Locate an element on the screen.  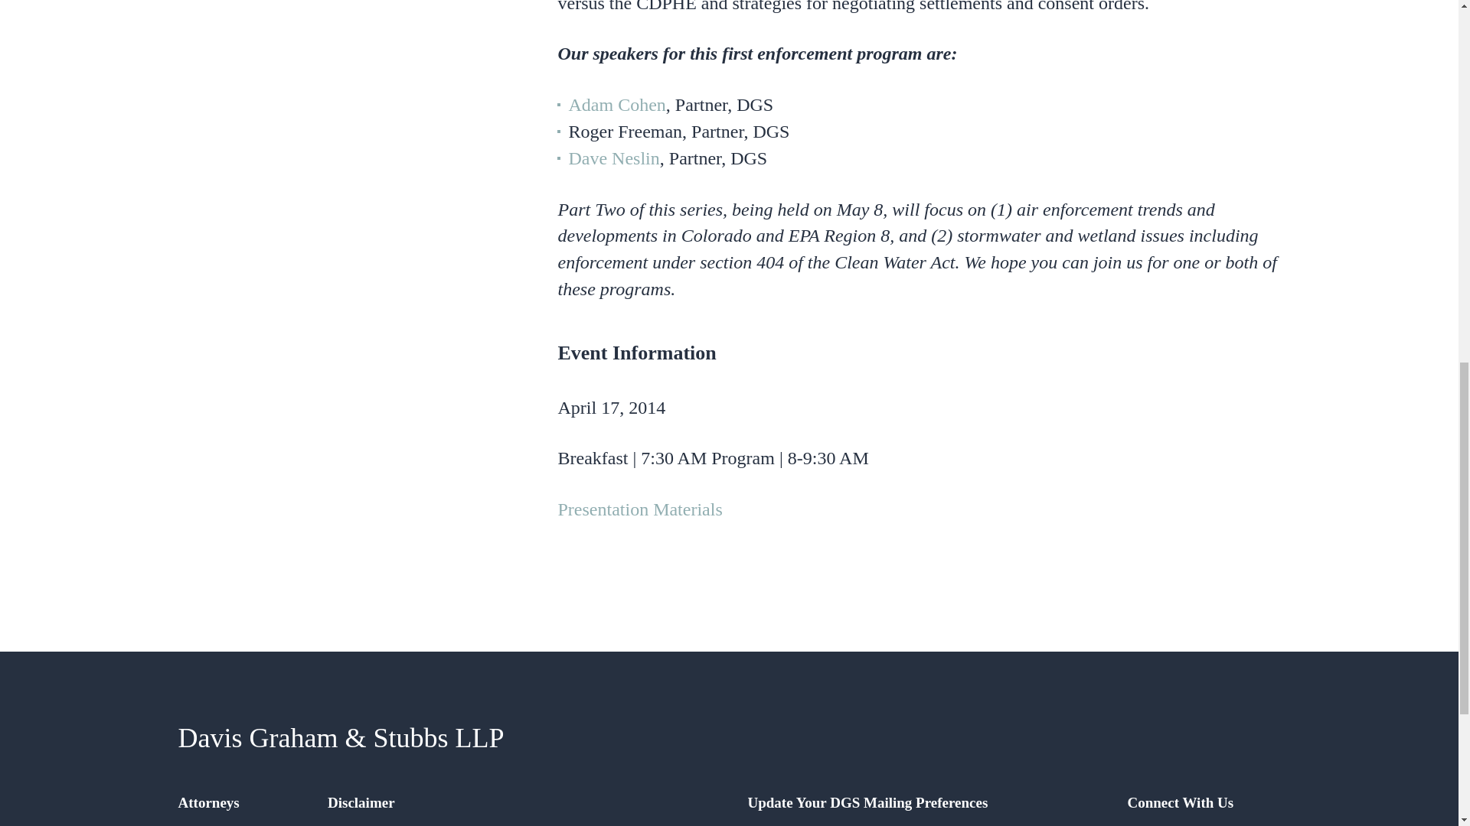
Attorneys is located at coordinates (208, 802).